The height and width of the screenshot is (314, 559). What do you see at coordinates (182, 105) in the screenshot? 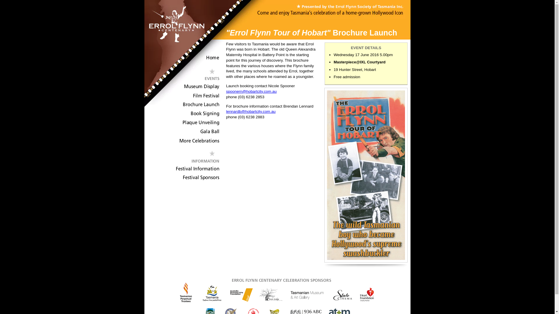
I see `Brochure Launch` at bounding box center [182, 105].